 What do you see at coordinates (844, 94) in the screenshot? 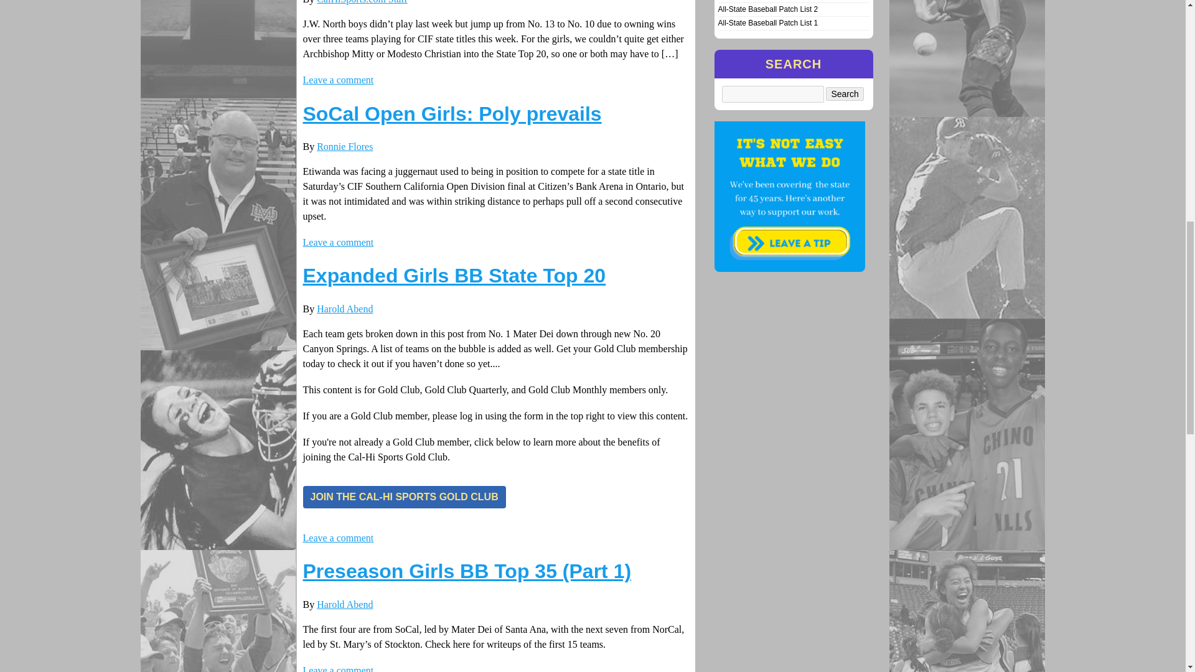
I see `Search` at bounding box center [844, 94].